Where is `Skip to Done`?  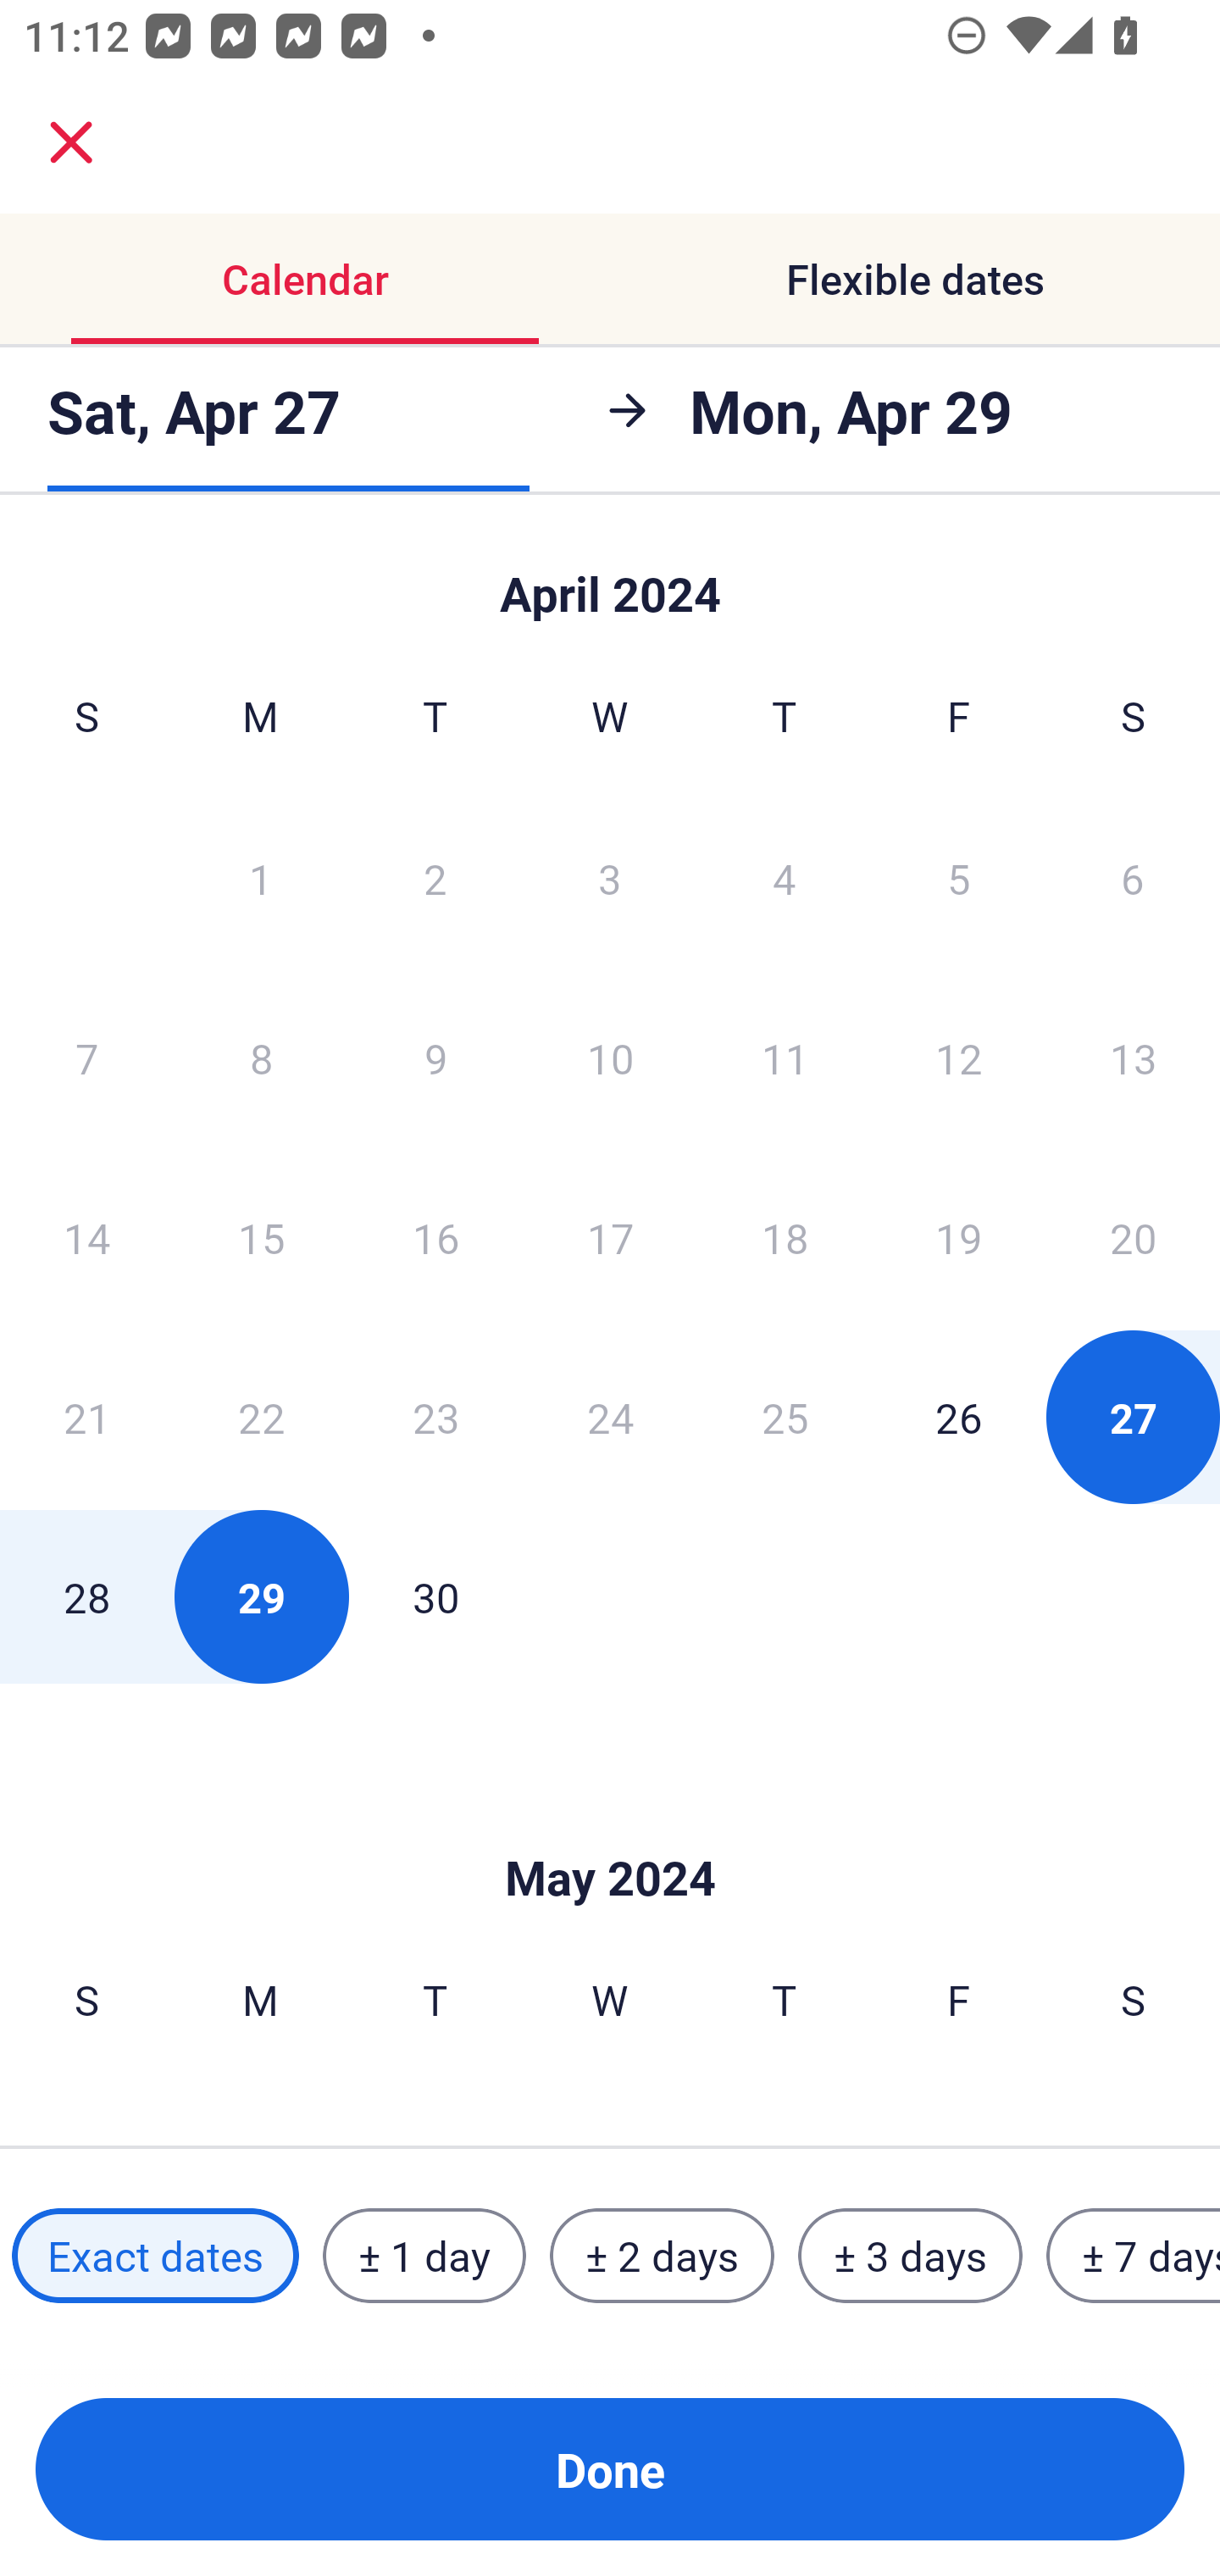
Skip to Done is located at coordinates (610, 580).